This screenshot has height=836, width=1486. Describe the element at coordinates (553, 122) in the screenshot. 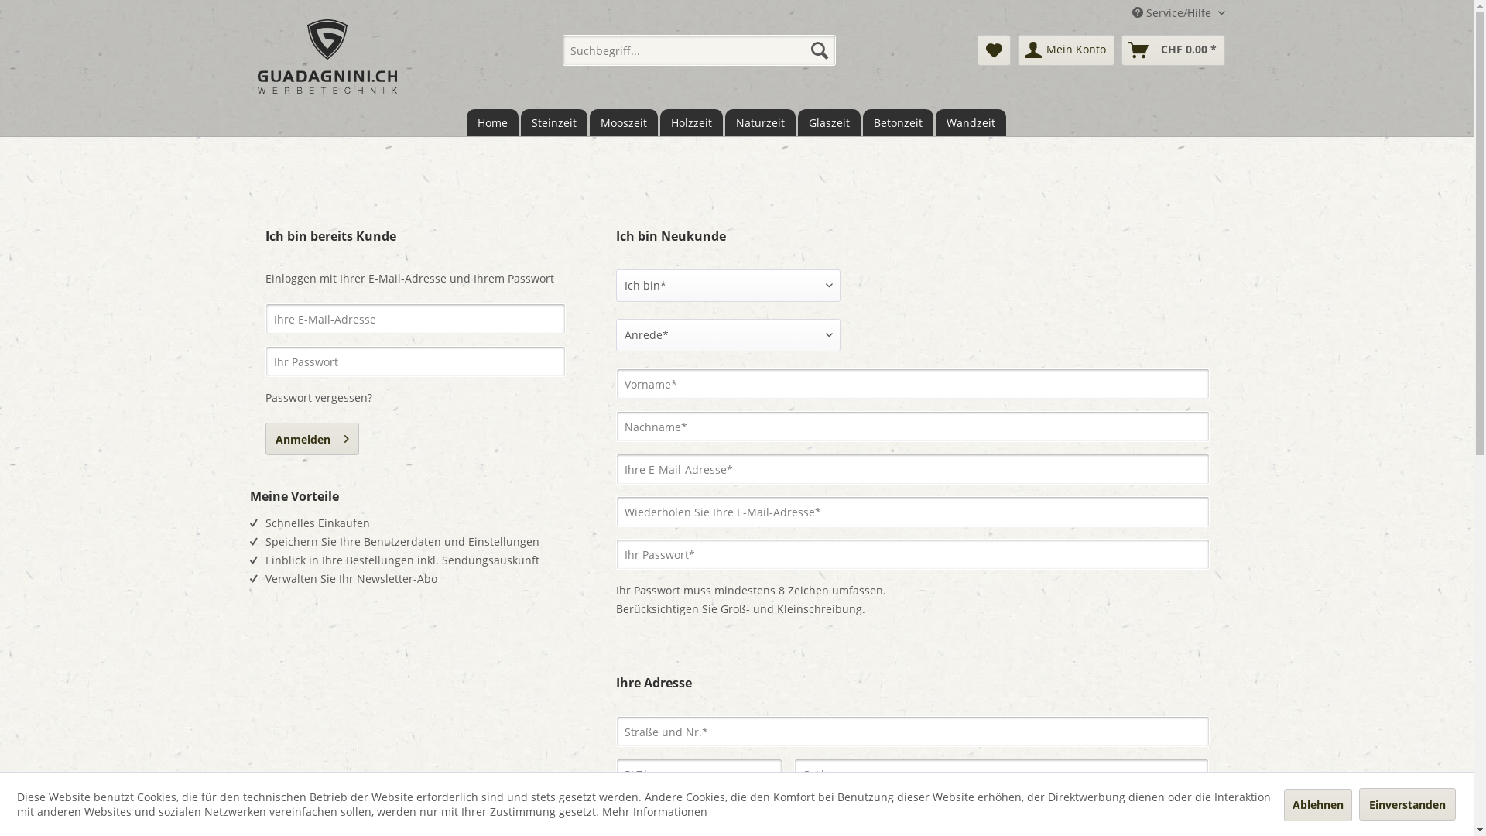

I see `Steinzeit` at that location.